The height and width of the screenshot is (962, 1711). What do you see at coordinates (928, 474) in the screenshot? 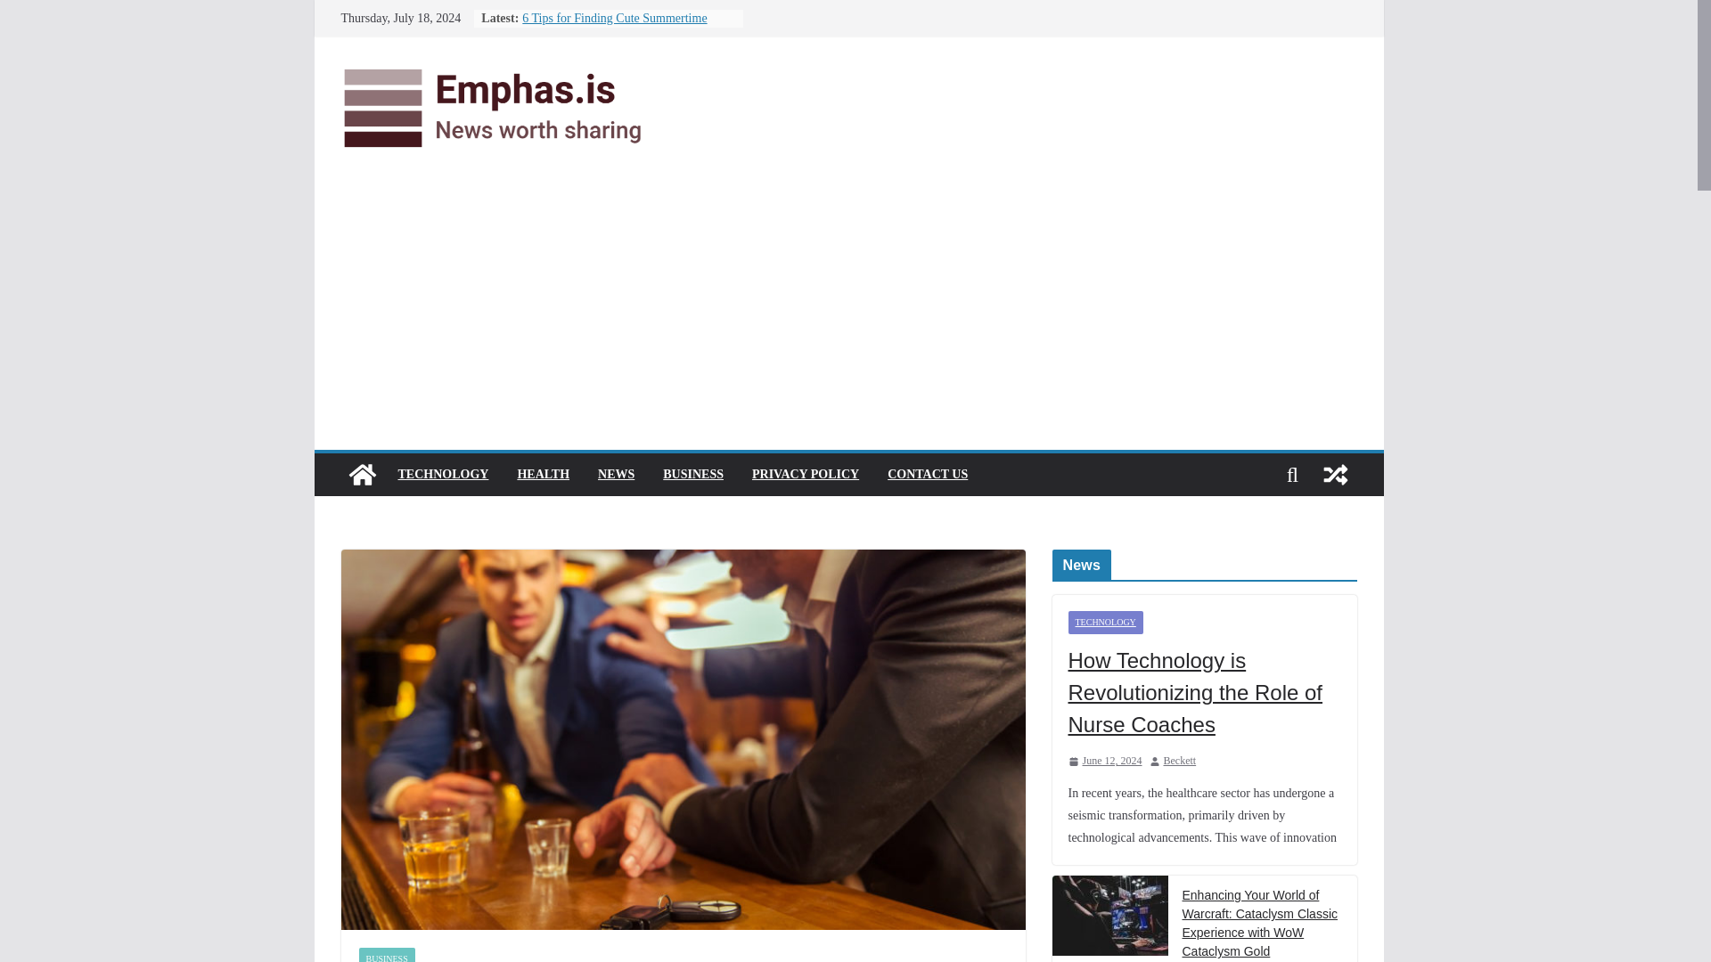
I see `CONTACT US` at bounding box center [928, 474].